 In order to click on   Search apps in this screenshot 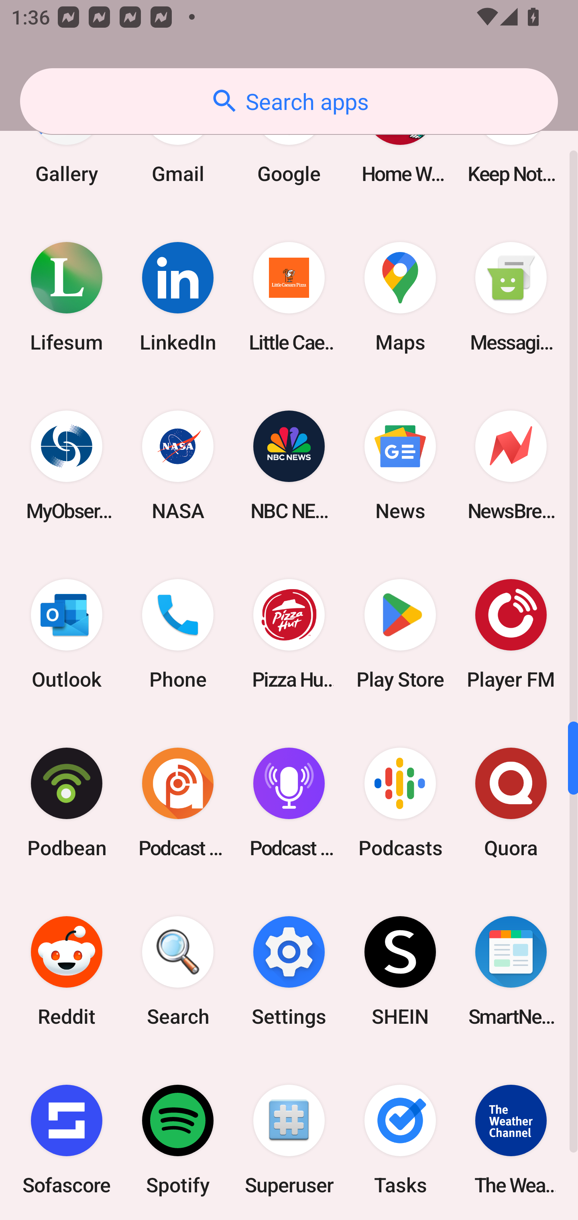, I will do `click(289, 101)`.